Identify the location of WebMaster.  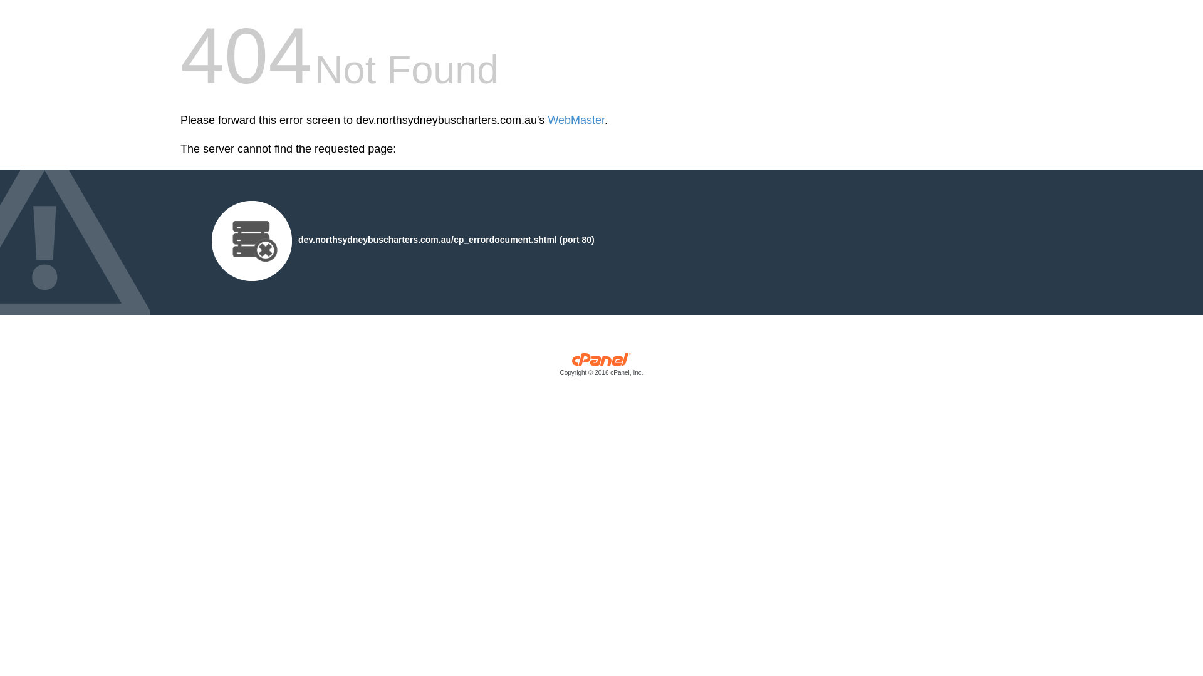
(576, 120).